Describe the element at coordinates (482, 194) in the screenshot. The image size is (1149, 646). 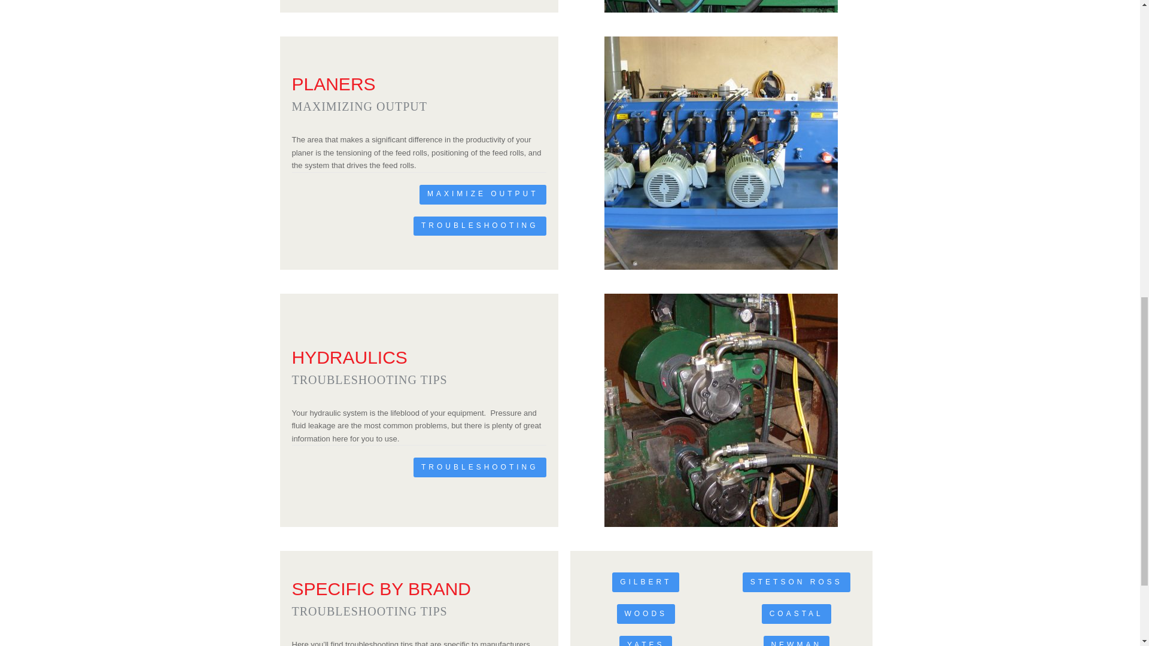
I see `MAXIMIZE OUTPUT` at that location.